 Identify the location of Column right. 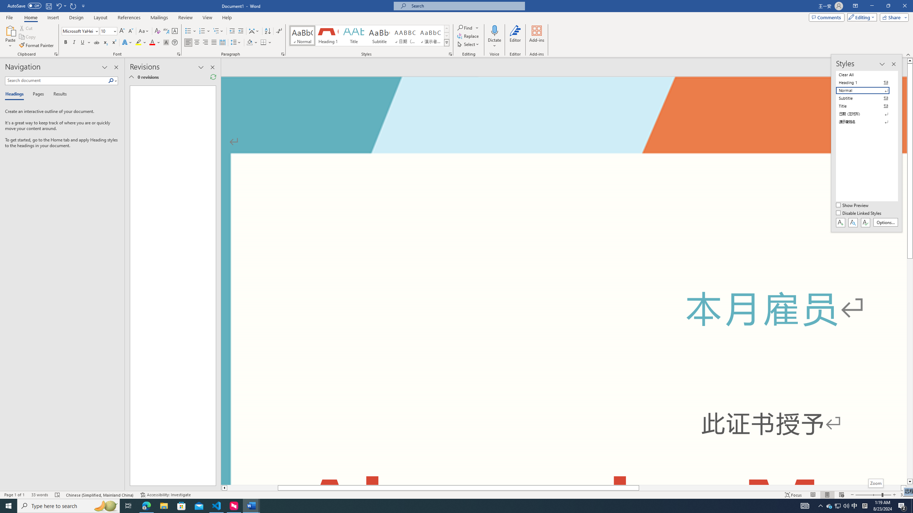
(904, 488).